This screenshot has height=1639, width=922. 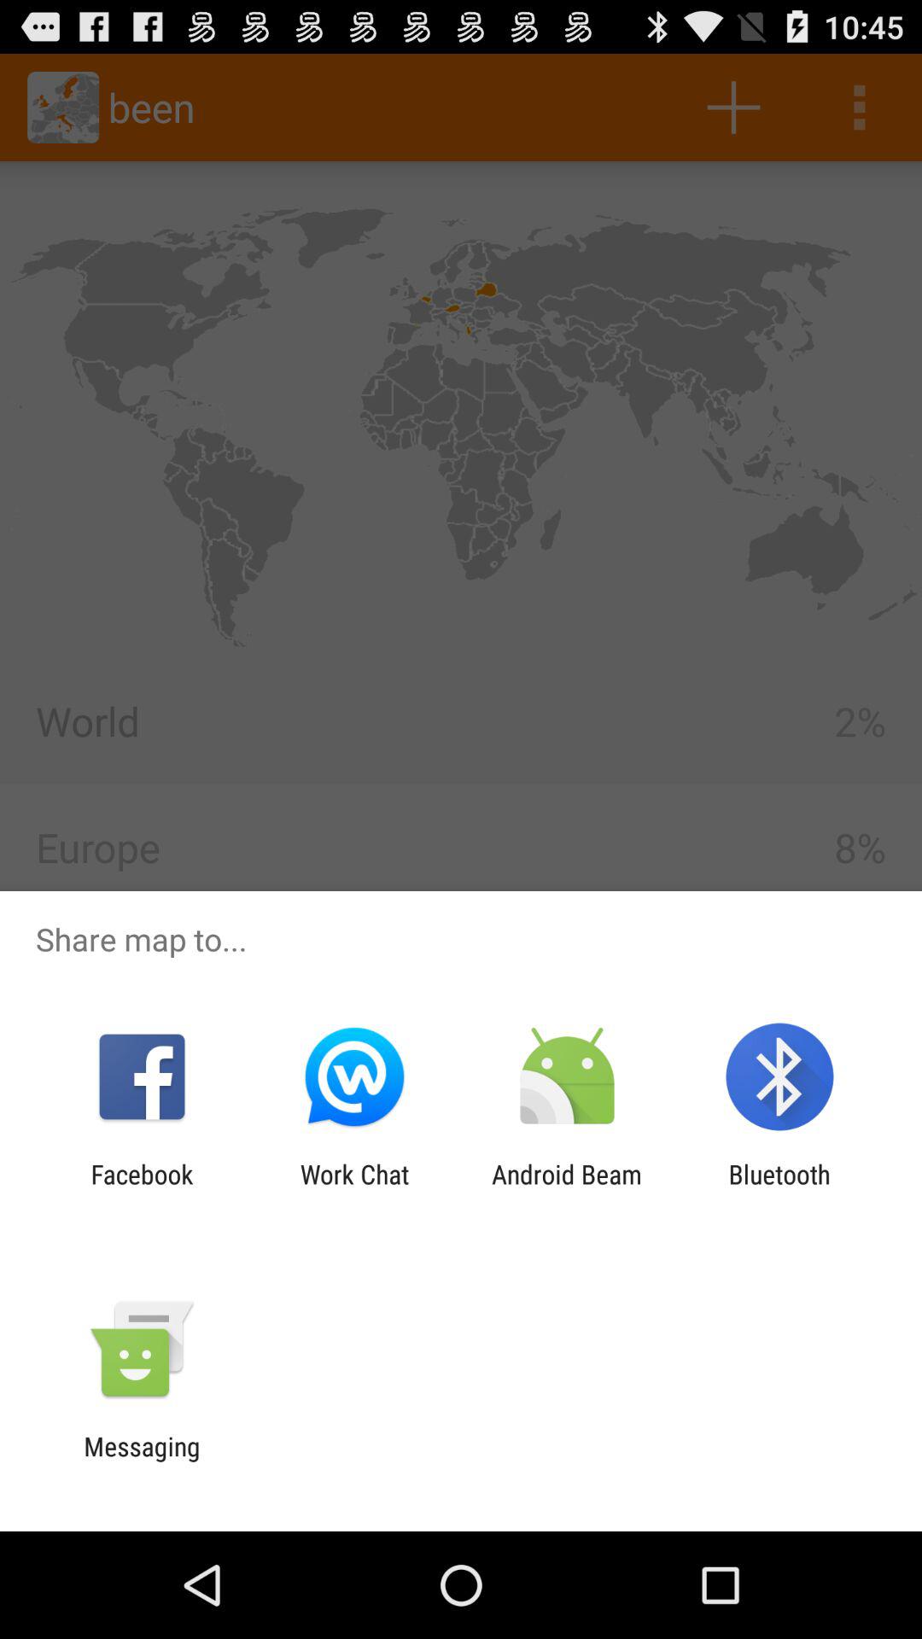 I want to click on choose the icon next to android beam icon, so click(x=779, y=1189).